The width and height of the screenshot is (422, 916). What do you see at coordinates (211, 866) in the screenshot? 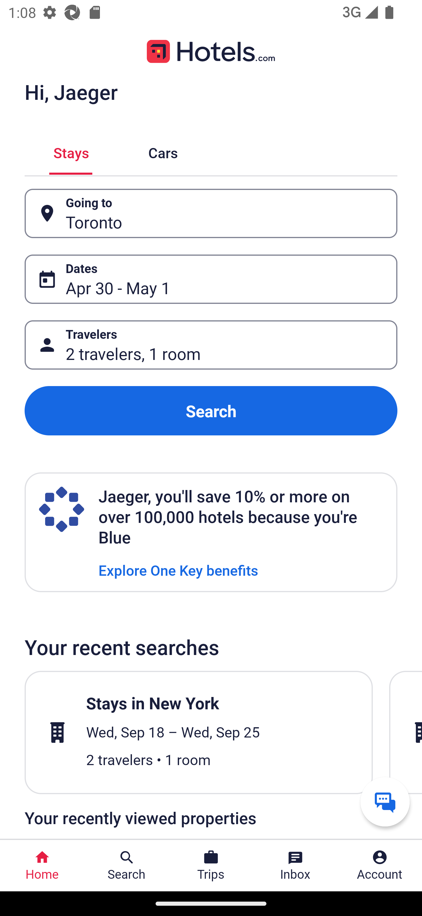
I see `Trips Trips Button` at bounding box center [211, 866].